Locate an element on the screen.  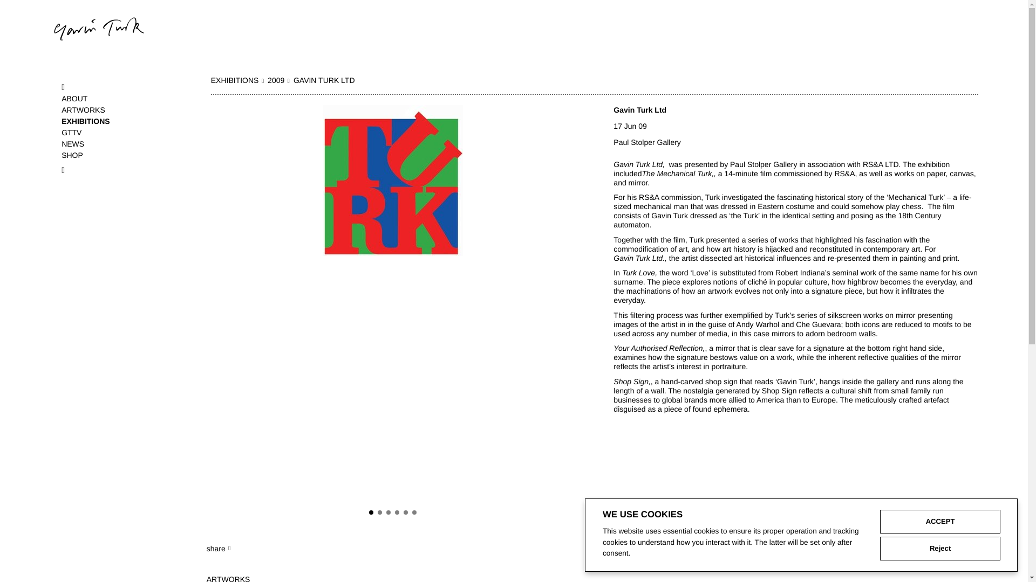
ABOUT is located at coordinates (119, 99).